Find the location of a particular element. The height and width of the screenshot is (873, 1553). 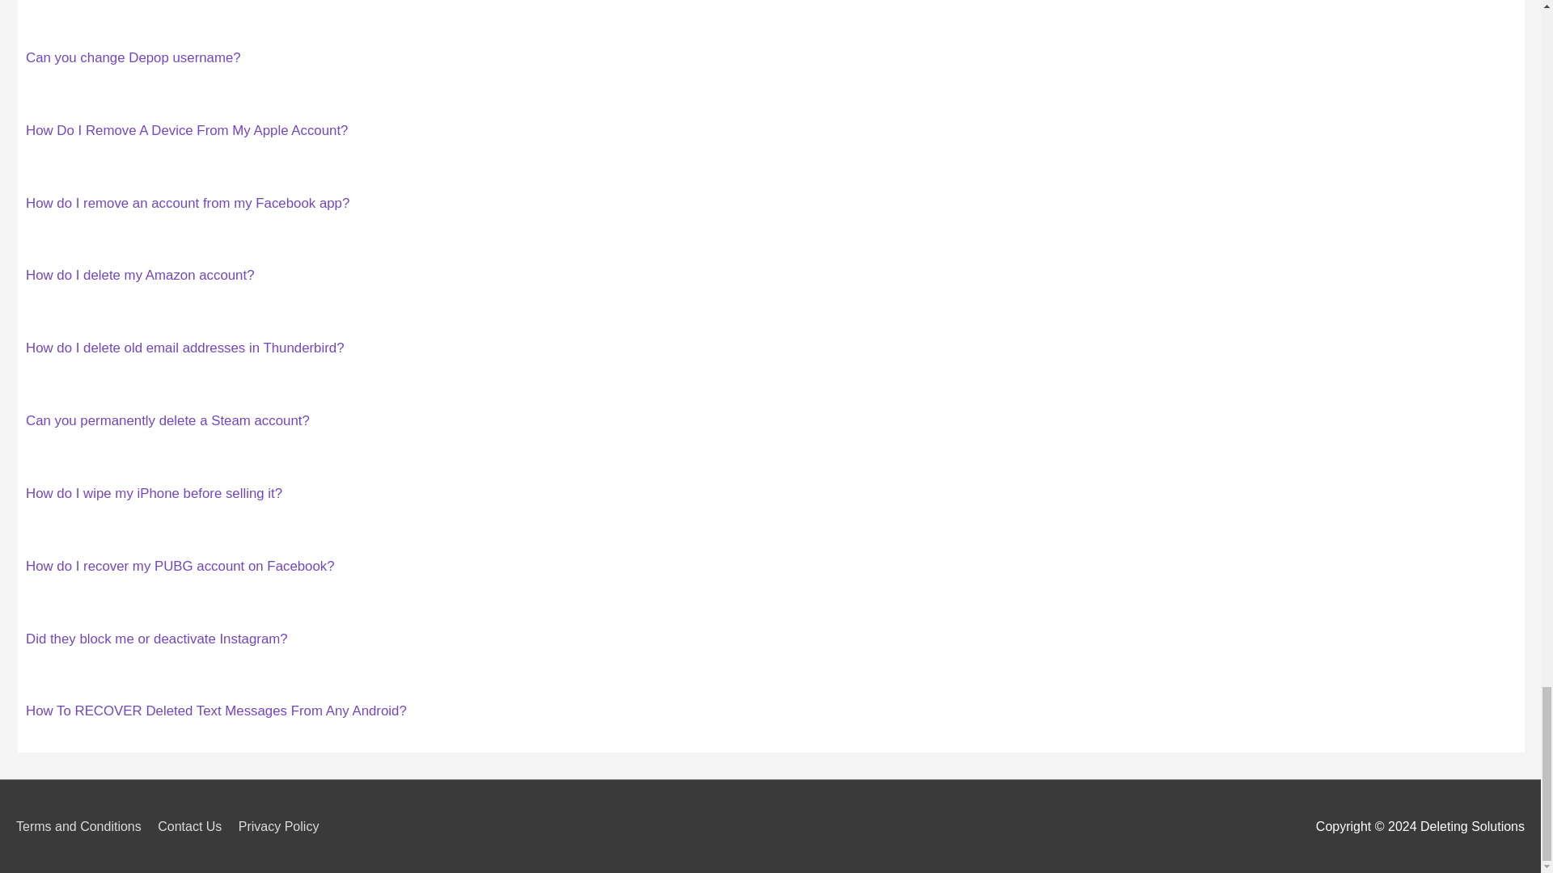

How do I recover my PUBG account on Facebook? is located at coordinates (180, 566).